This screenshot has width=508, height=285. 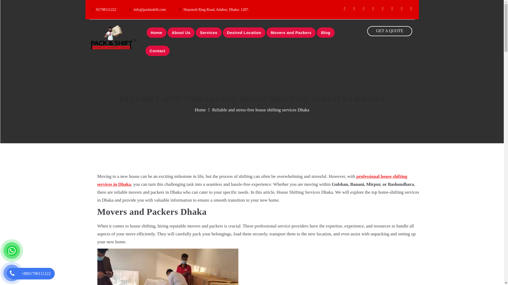 What do you see at coordinates (208, 32) in the screenshot?
I see `Services` at bounding box center [208, 32].